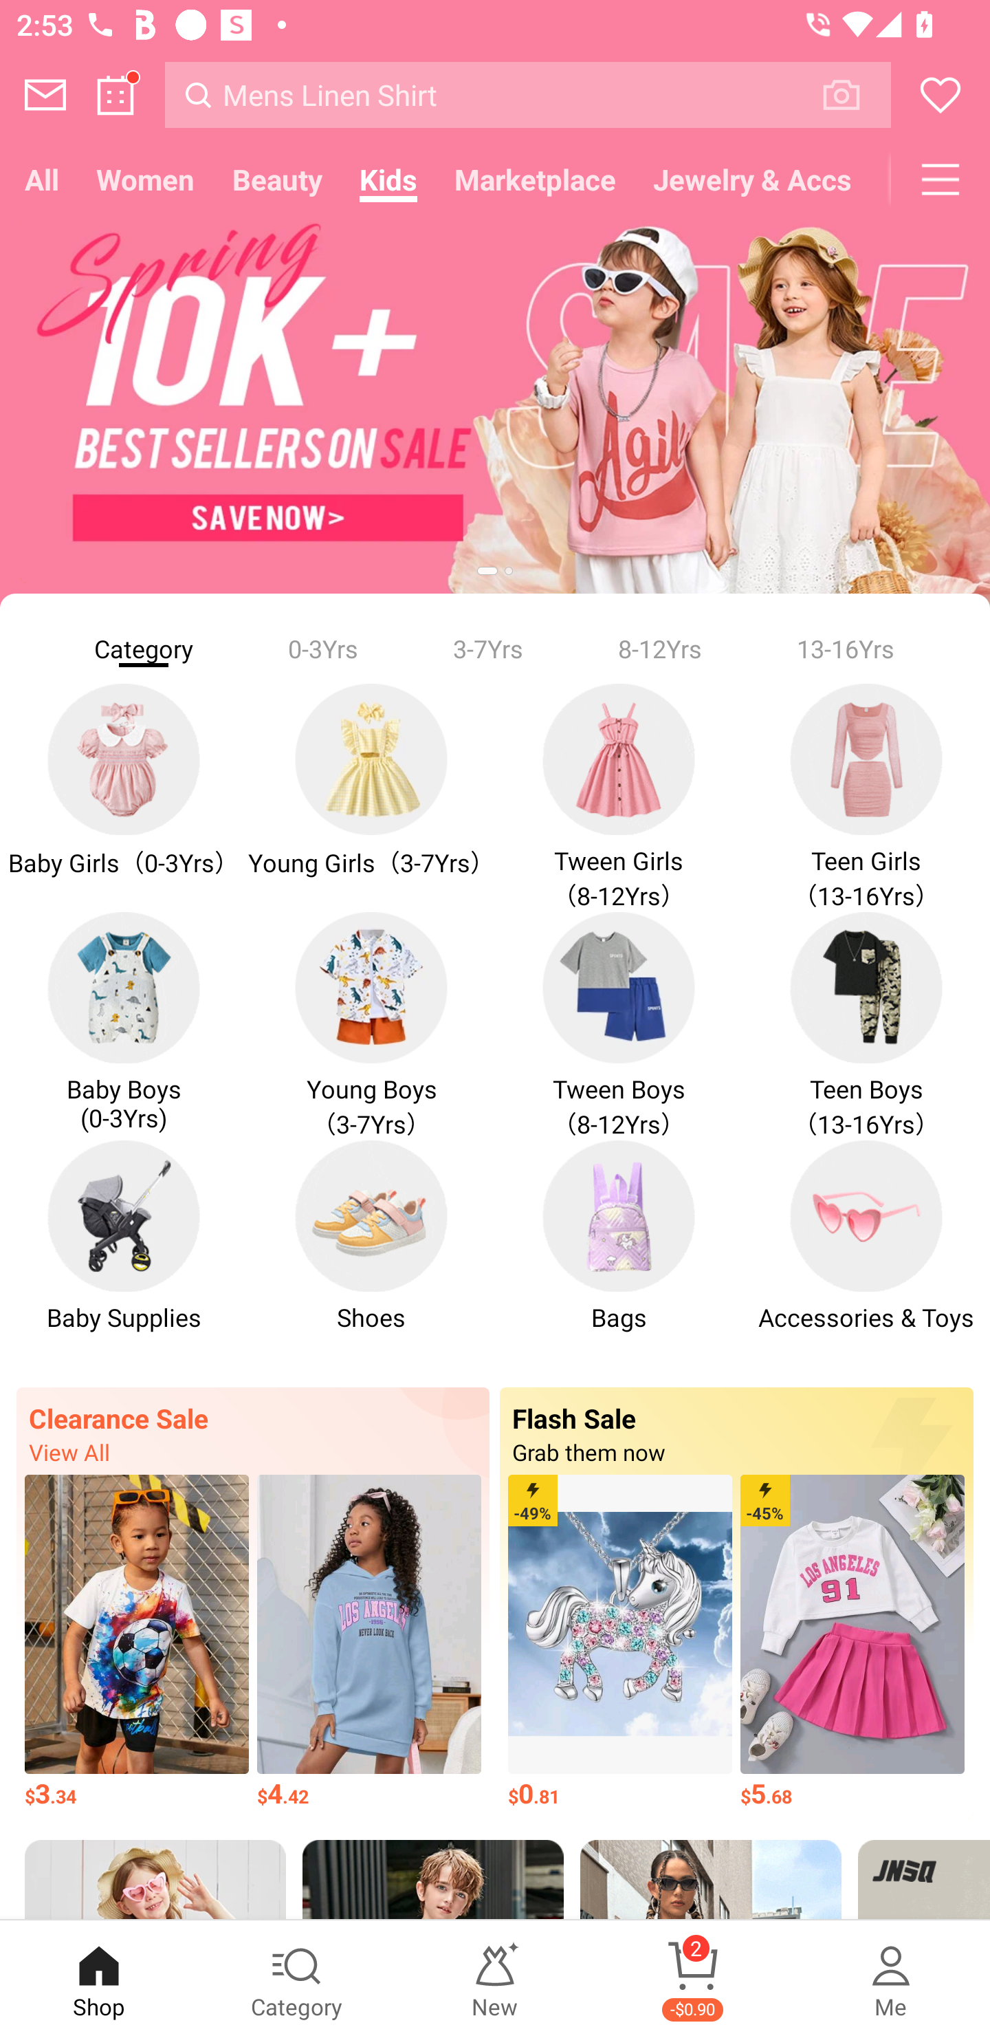 The height and width of the screenshot is (2036, 990). I want to click on Category, so click(297, 1978).